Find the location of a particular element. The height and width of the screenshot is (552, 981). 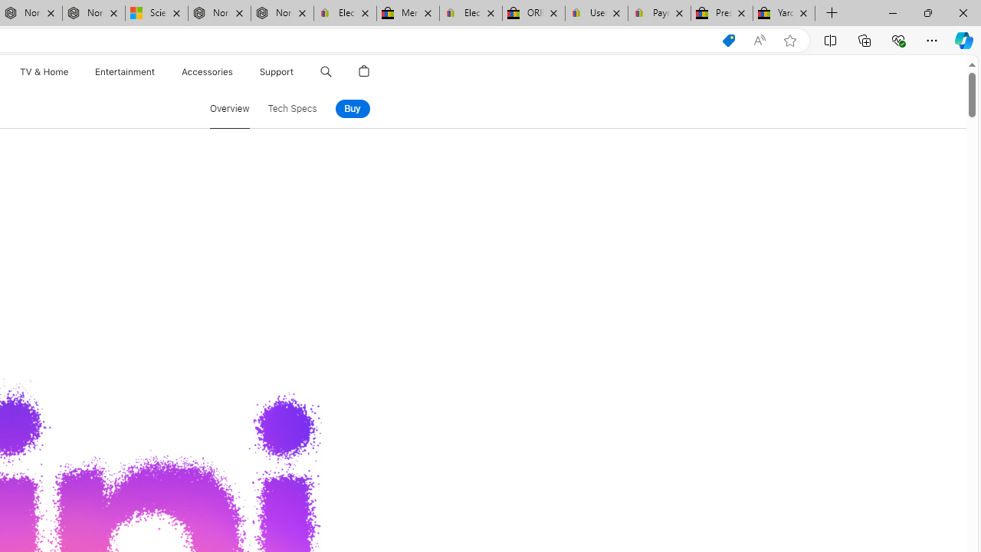

Support menu is located at coordinates (297, 72).